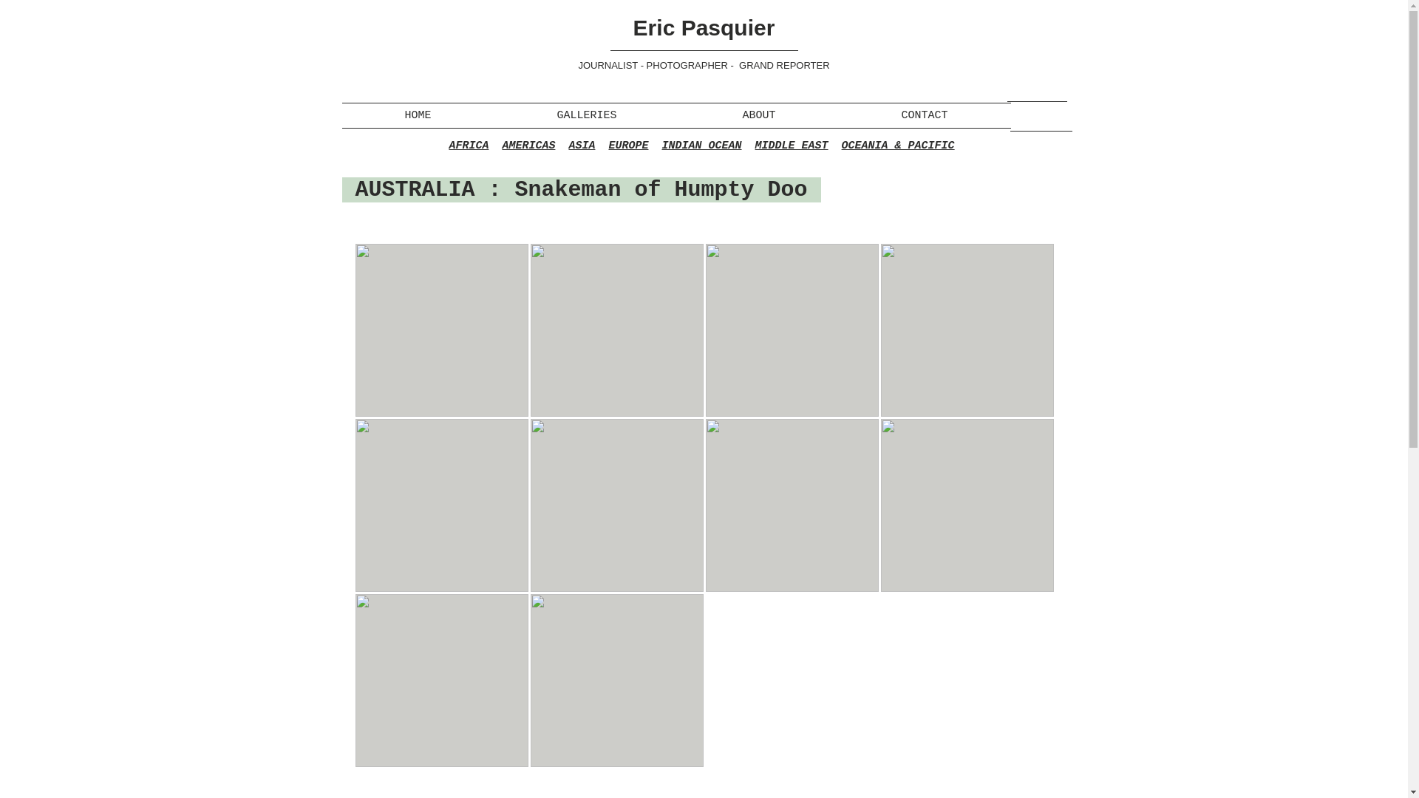 Image resolution: width=1419 pixels, height=798 pixels. What do you see at coordinates (581, 146) in the screenshot?
I see `ASIA` at bounding box center [581, 146].